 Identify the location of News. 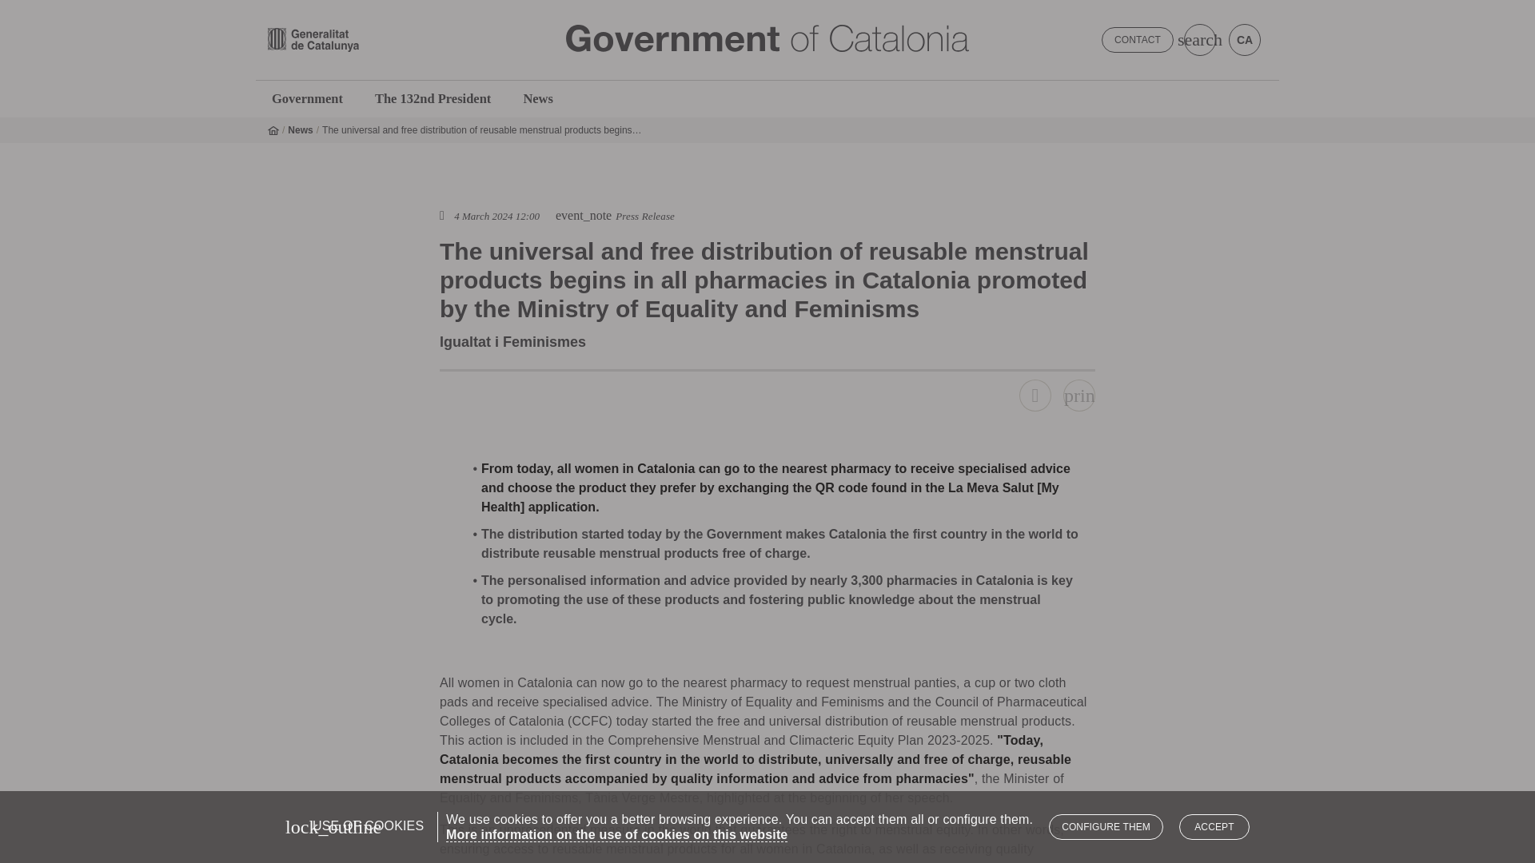
(301, 129).